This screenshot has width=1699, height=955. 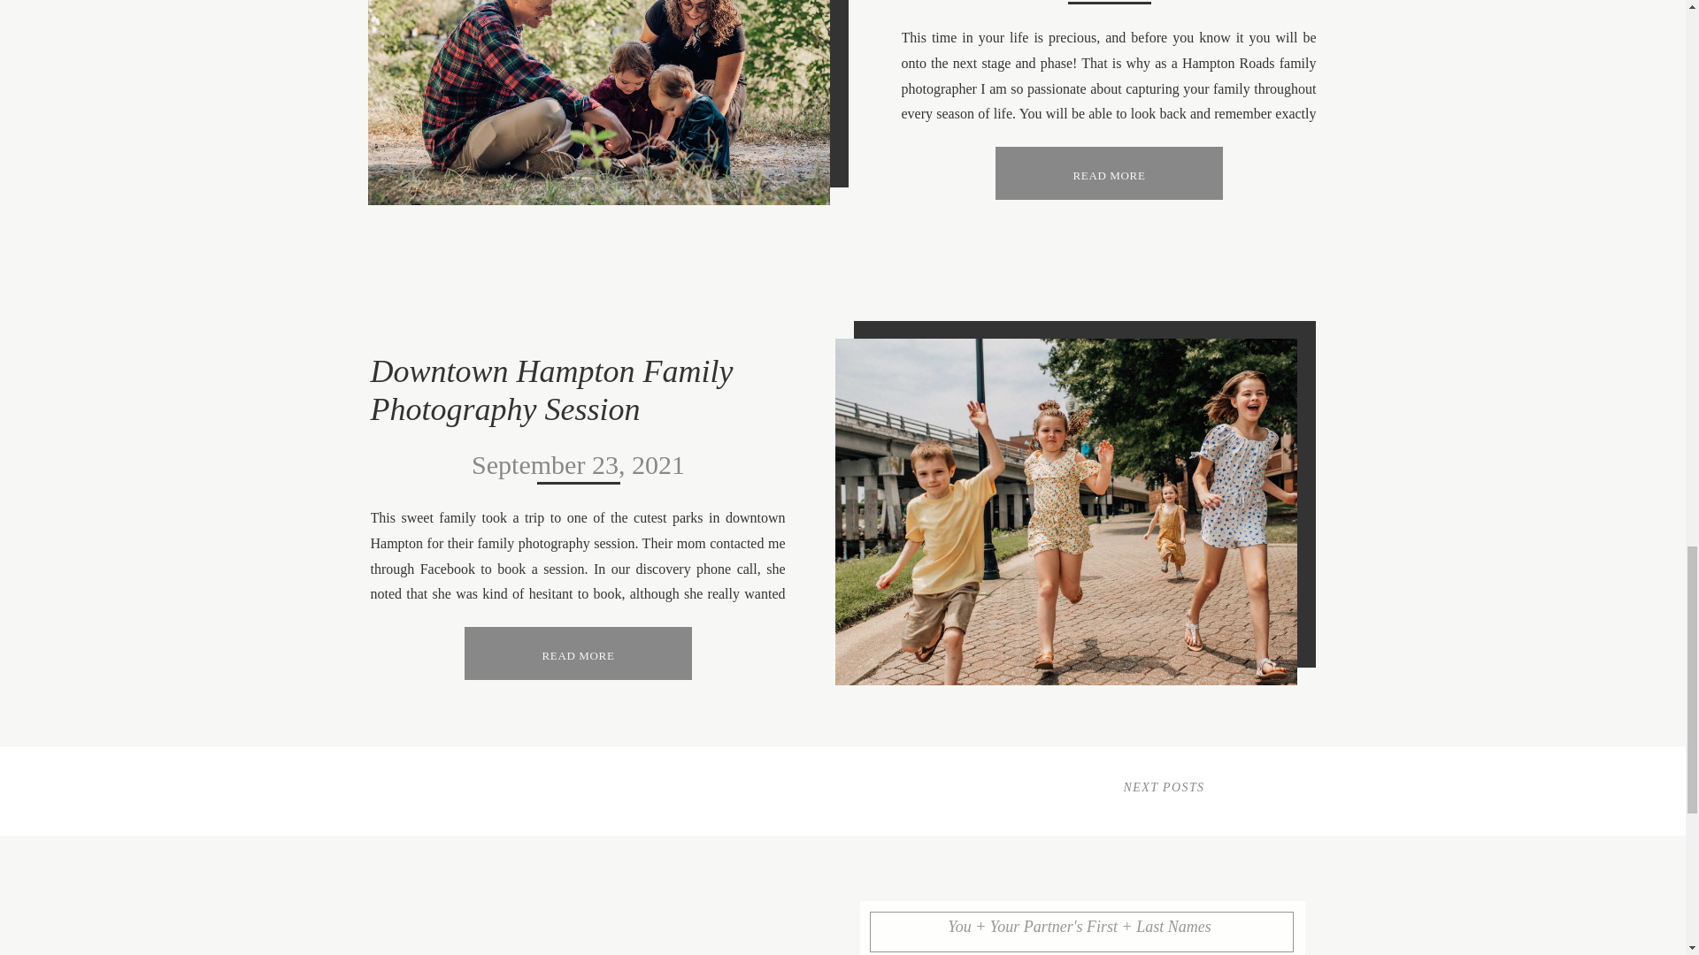 I want to click on NEXT POSTS, so click(x=1164, y=787).